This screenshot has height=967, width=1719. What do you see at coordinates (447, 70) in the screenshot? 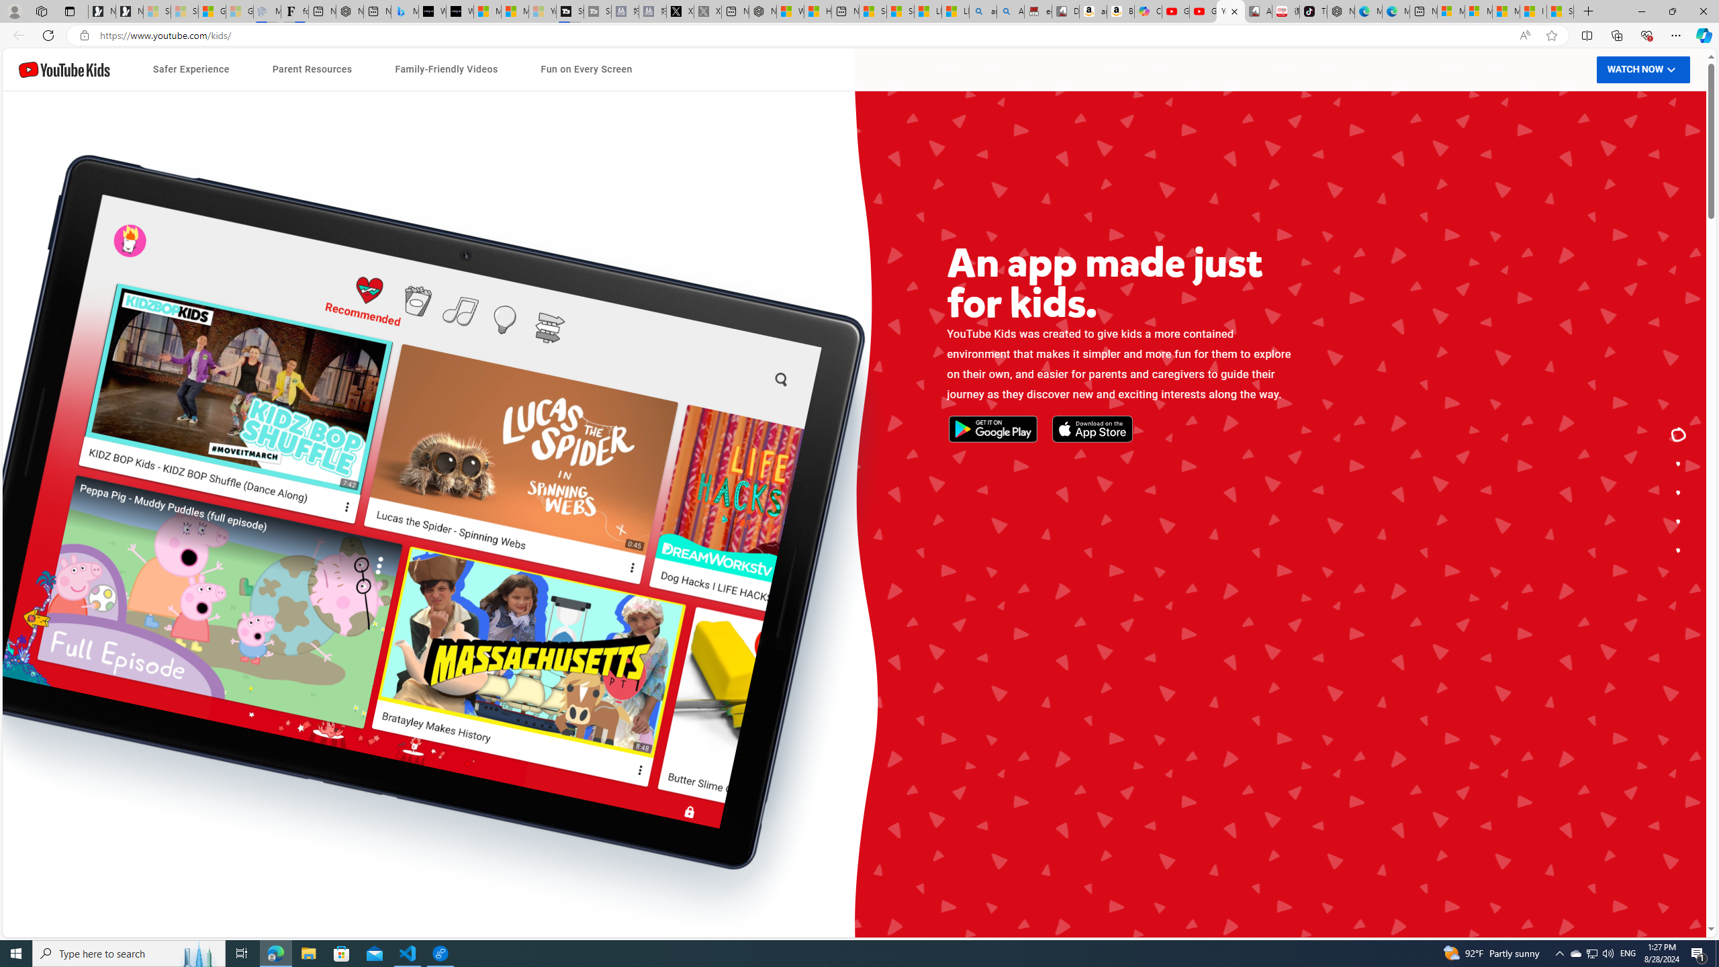
I see `Family-Friendly Videos` at bounding box center [447, 70].